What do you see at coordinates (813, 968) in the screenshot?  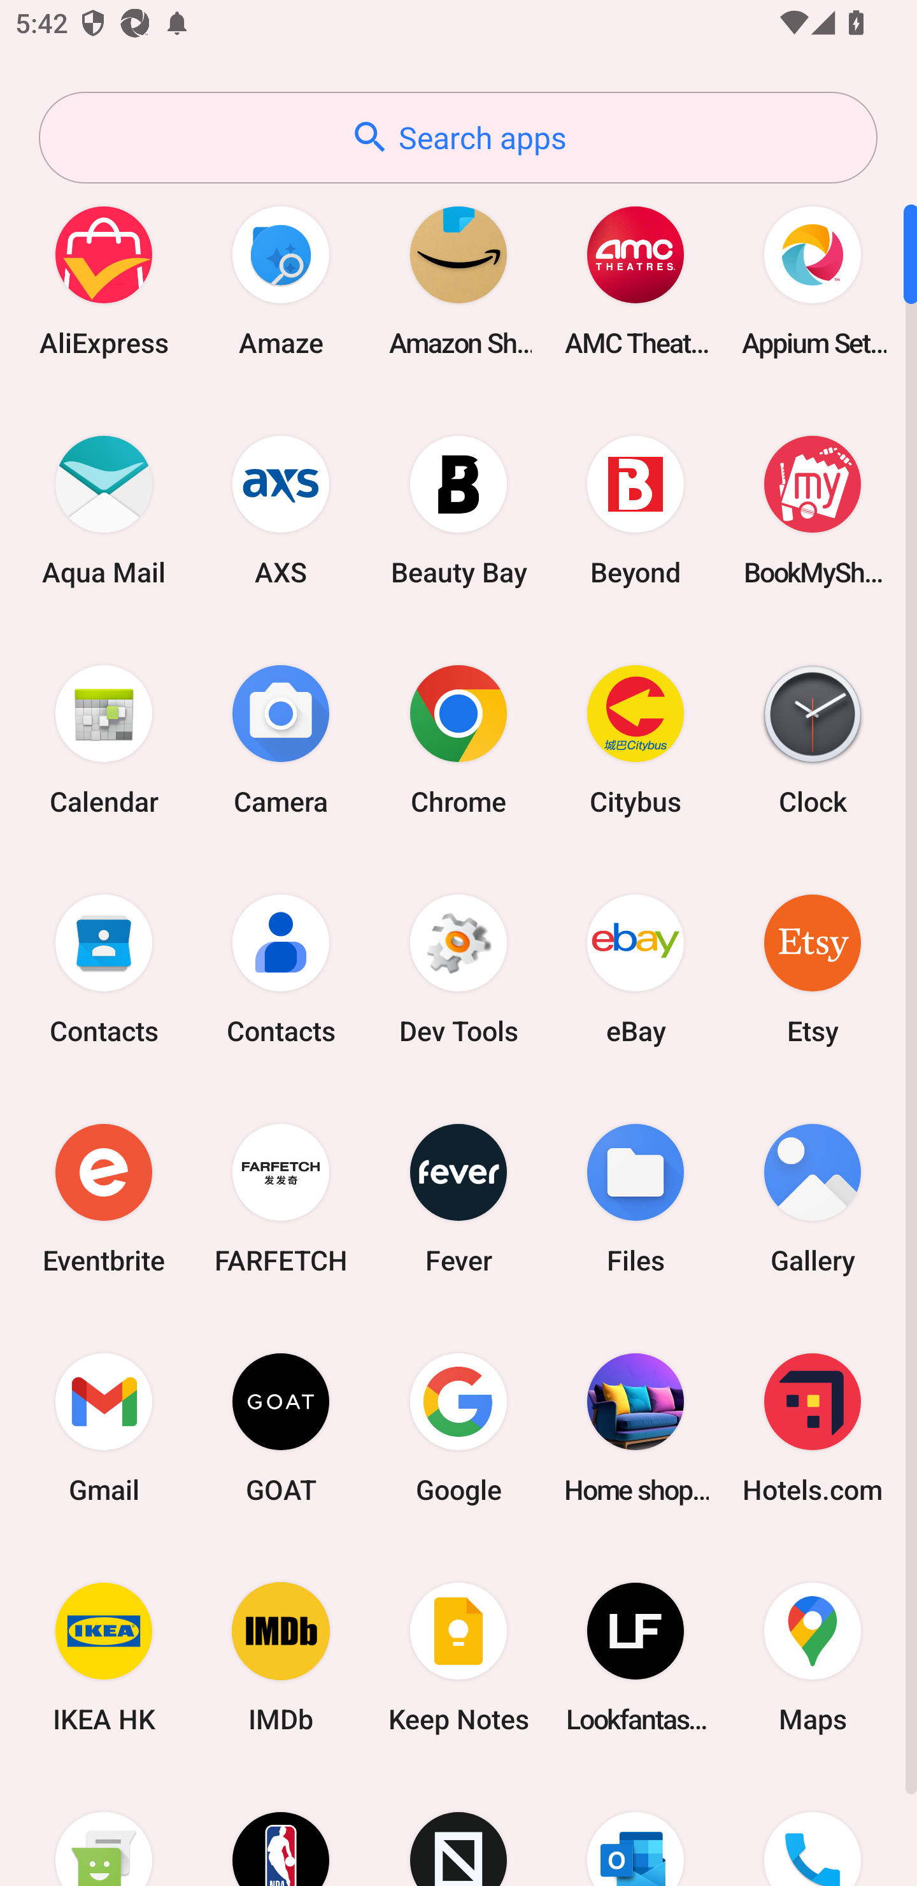 I see `Etsy` at bounding box center [813, 968].